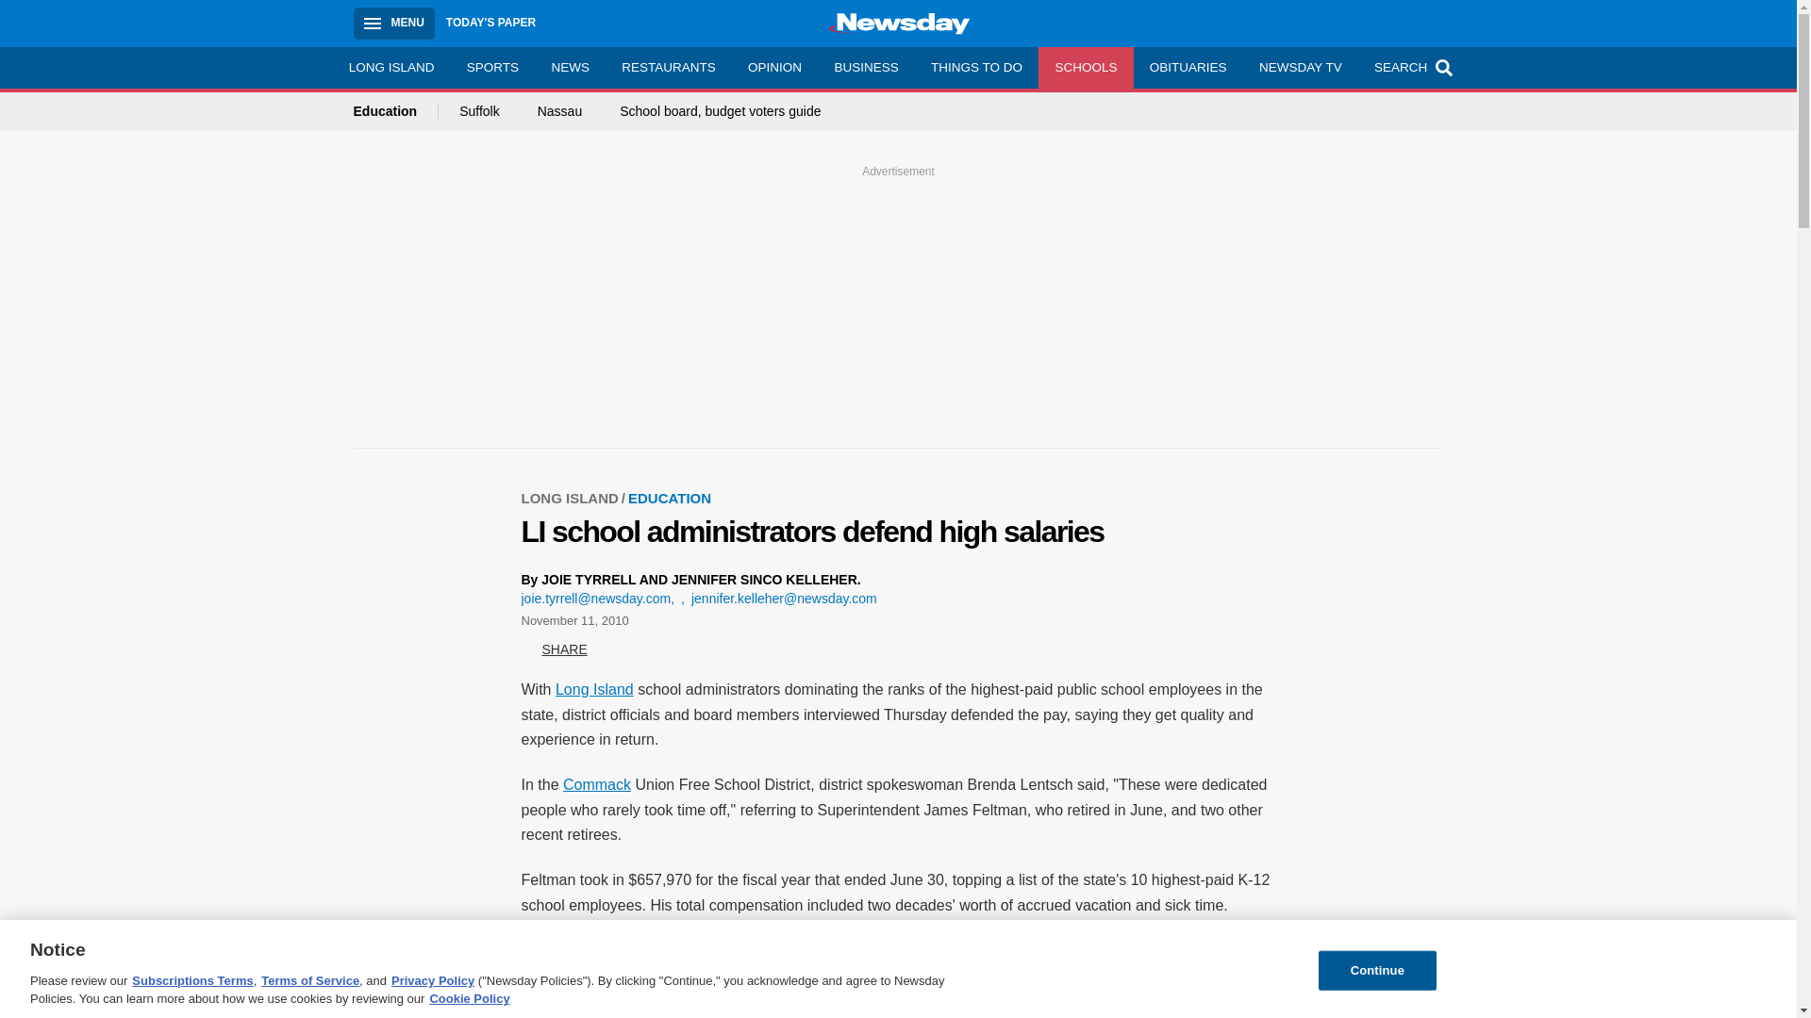 The image size is (1811, 1018). I want to click on LONG ISLAND, so click(574, 498).